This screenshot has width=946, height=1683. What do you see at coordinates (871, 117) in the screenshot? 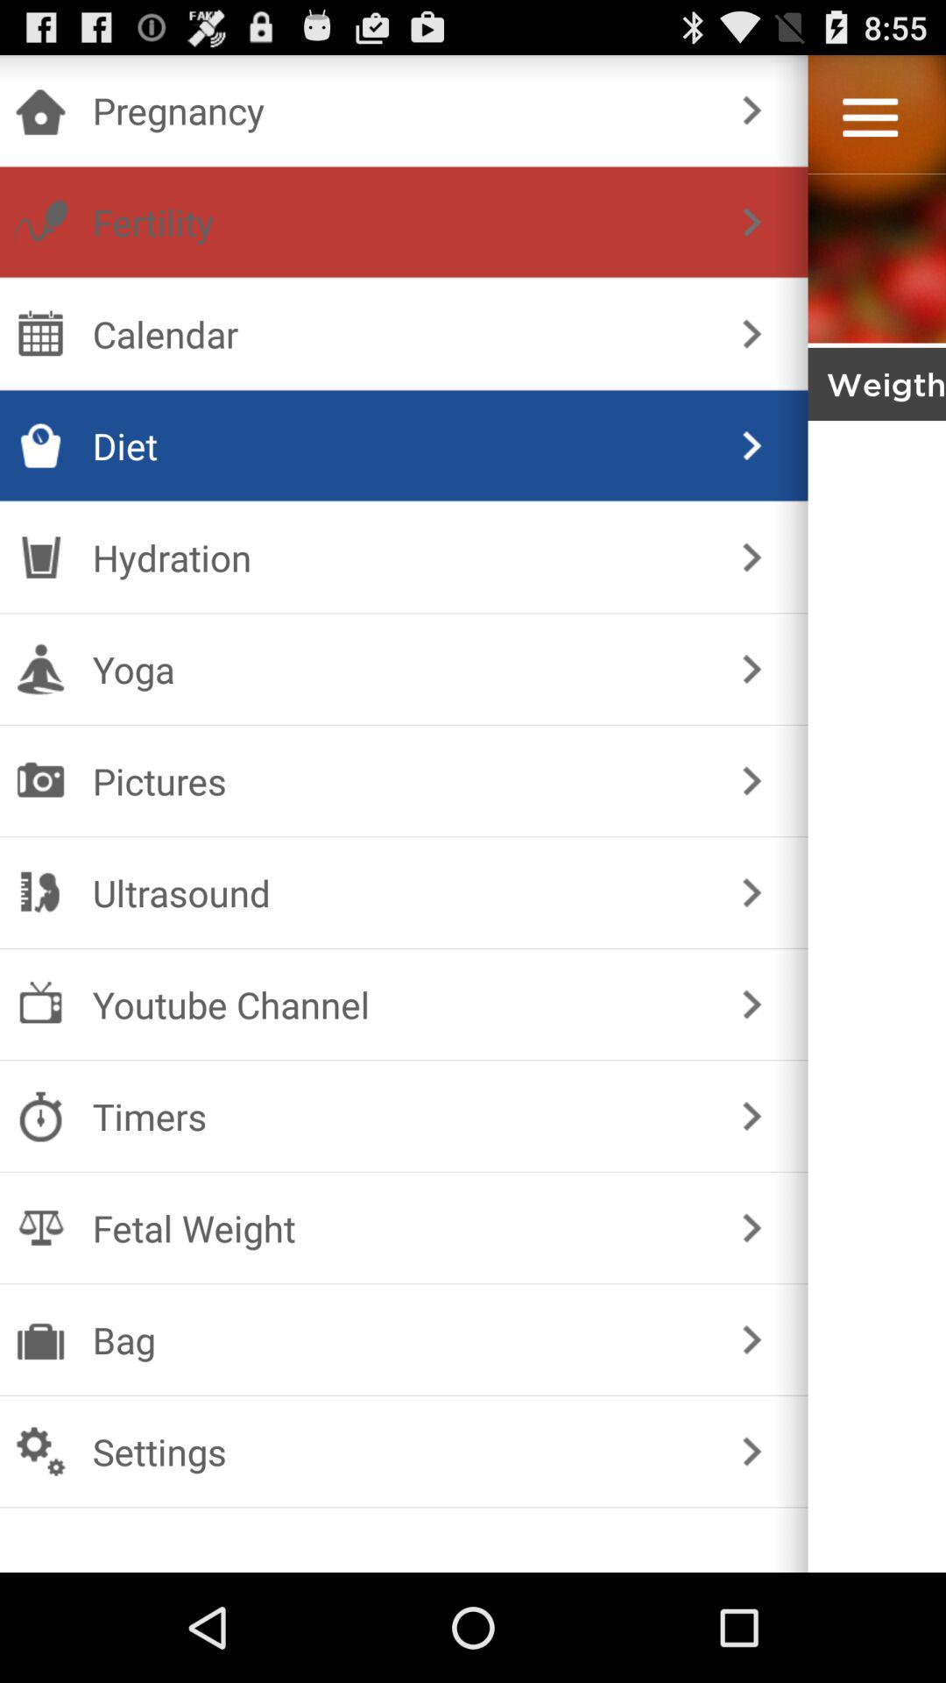
I see `option` at bounding box center [871, 117].